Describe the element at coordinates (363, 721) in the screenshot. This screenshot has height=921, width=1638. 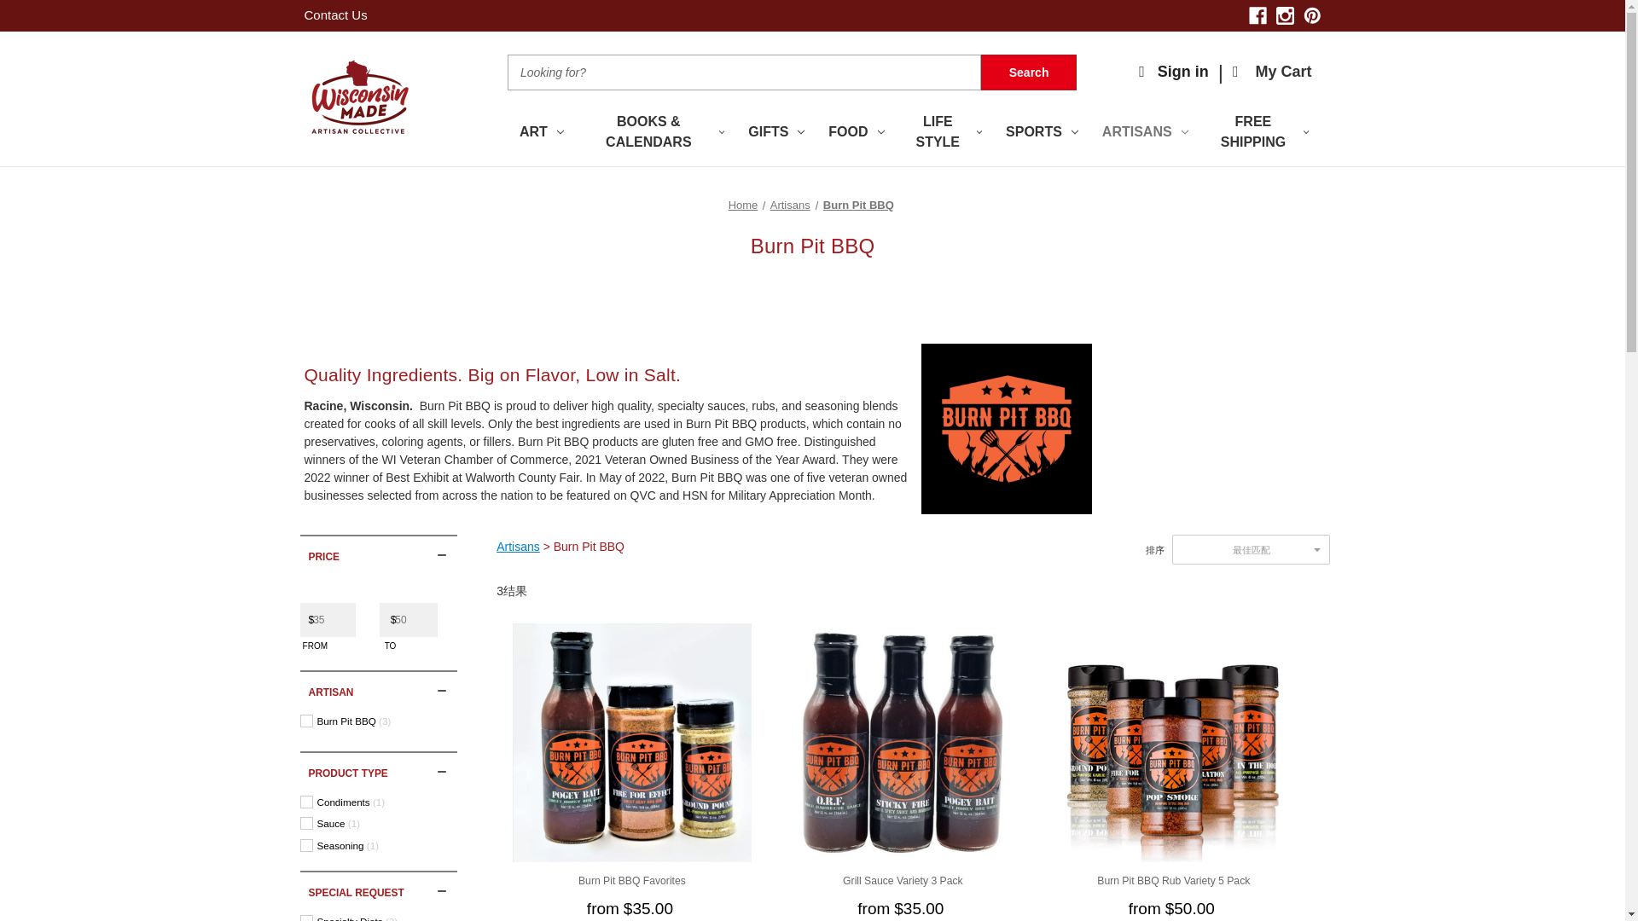
I see `Burn Pit BBQ` at that location.